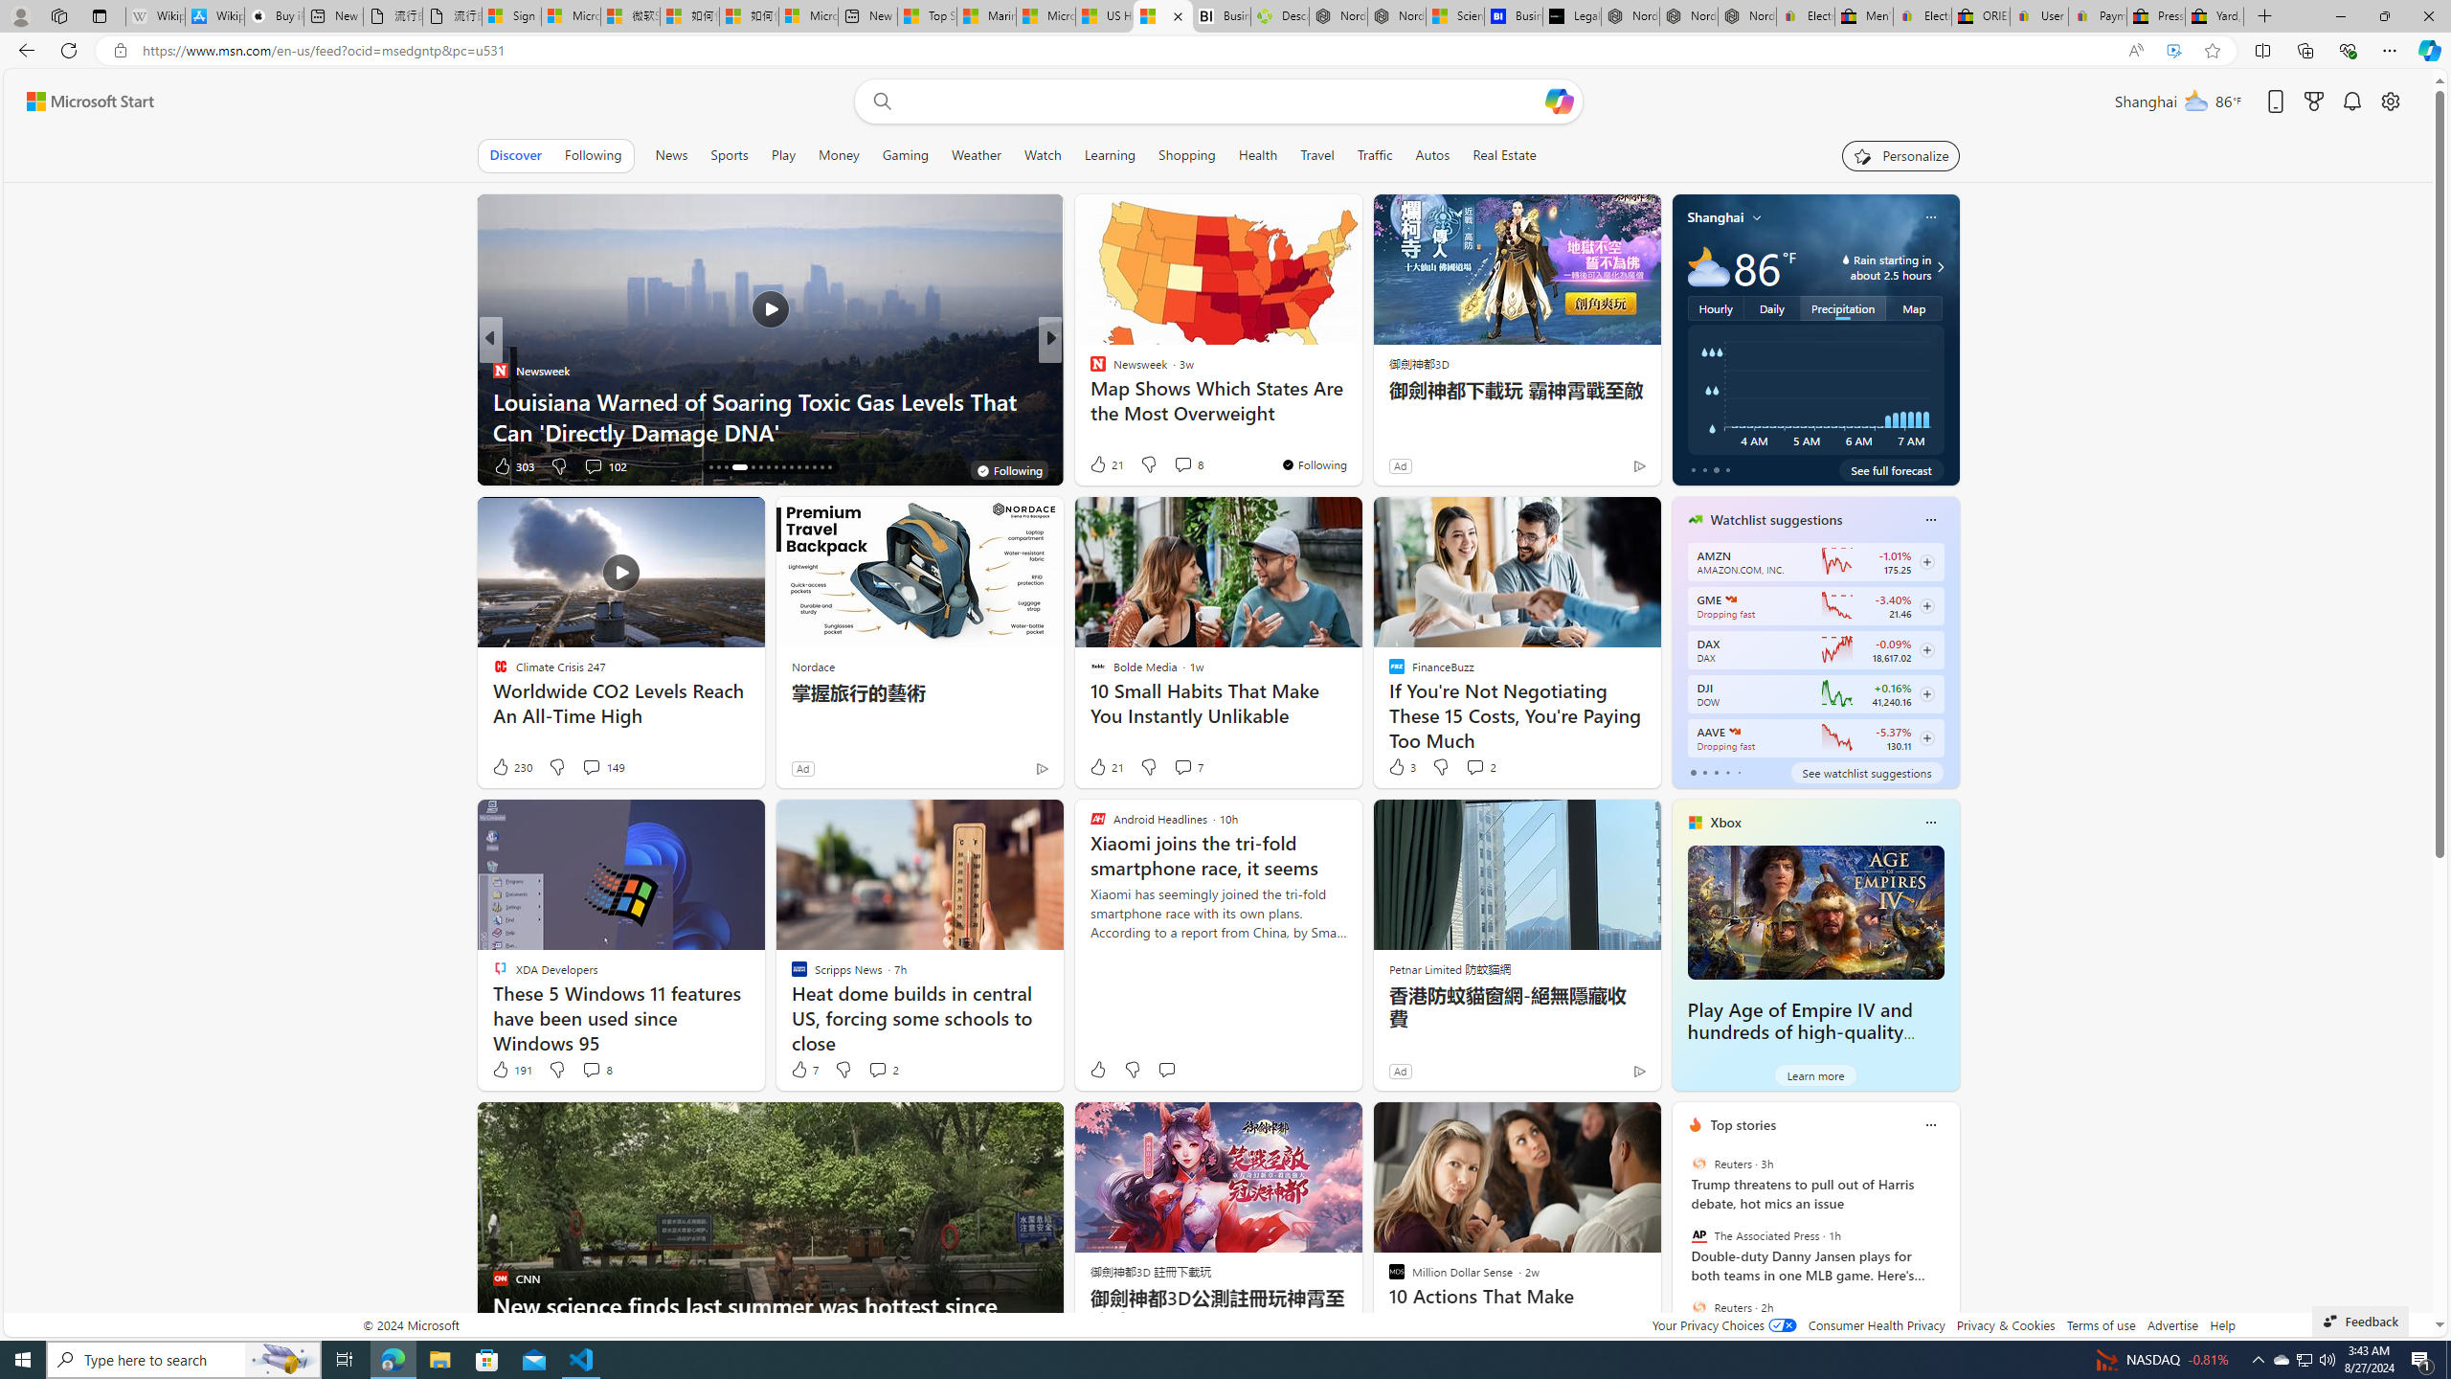 This screenshot has width=2451, height=1379. I want to click on Aave, so click(1733, 732).